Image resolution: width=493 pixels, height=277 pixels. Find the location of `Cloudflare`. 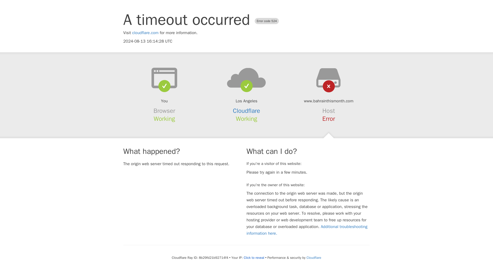

Cloudflare is located at coordinates (246, 111).